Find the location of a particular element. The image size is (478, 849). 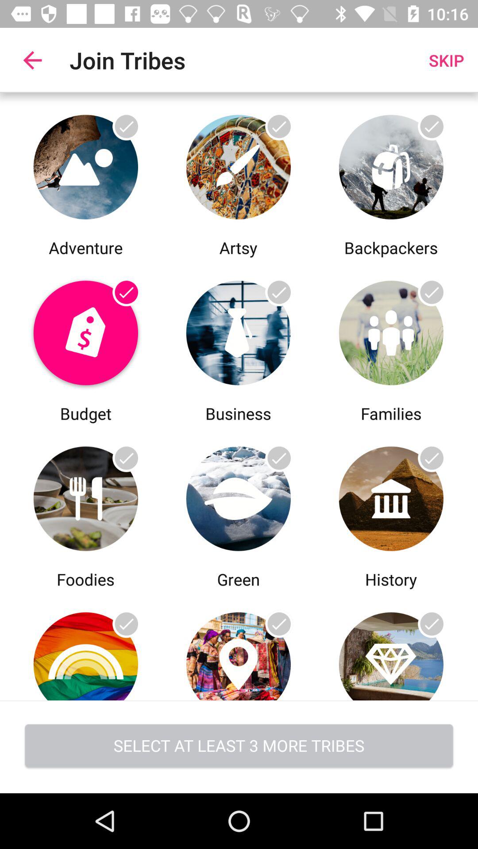

select the article is located at coordinates (391, 331).